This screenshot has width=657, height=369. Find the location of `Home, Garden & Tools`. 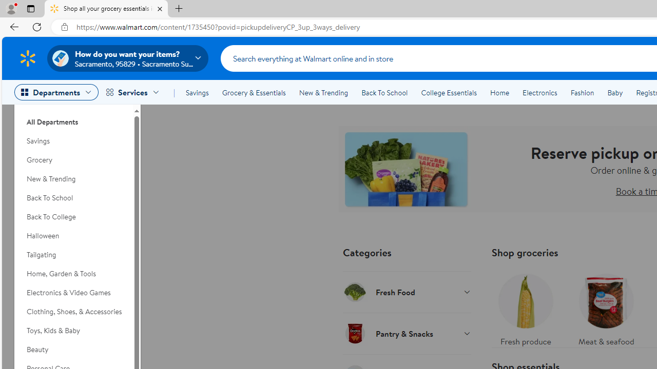

Home, Garden & Tools is located at coordinates (73, 274).